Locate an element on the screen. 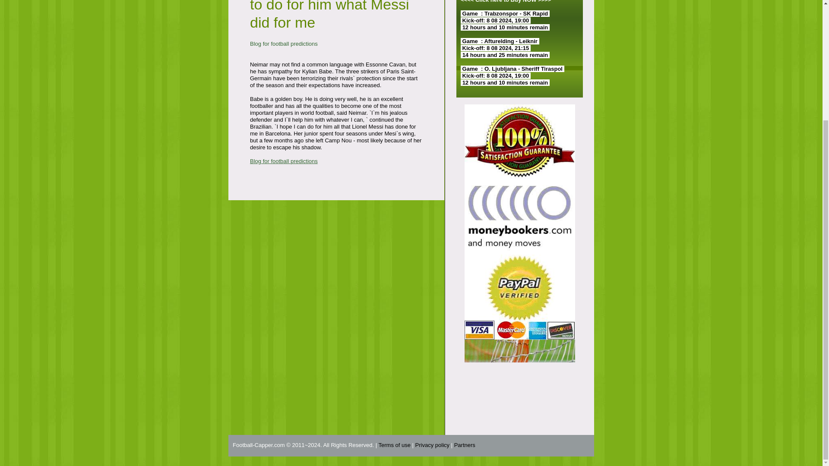  Pay with Moneybookers for football tip is located at coordinates (520, 252).